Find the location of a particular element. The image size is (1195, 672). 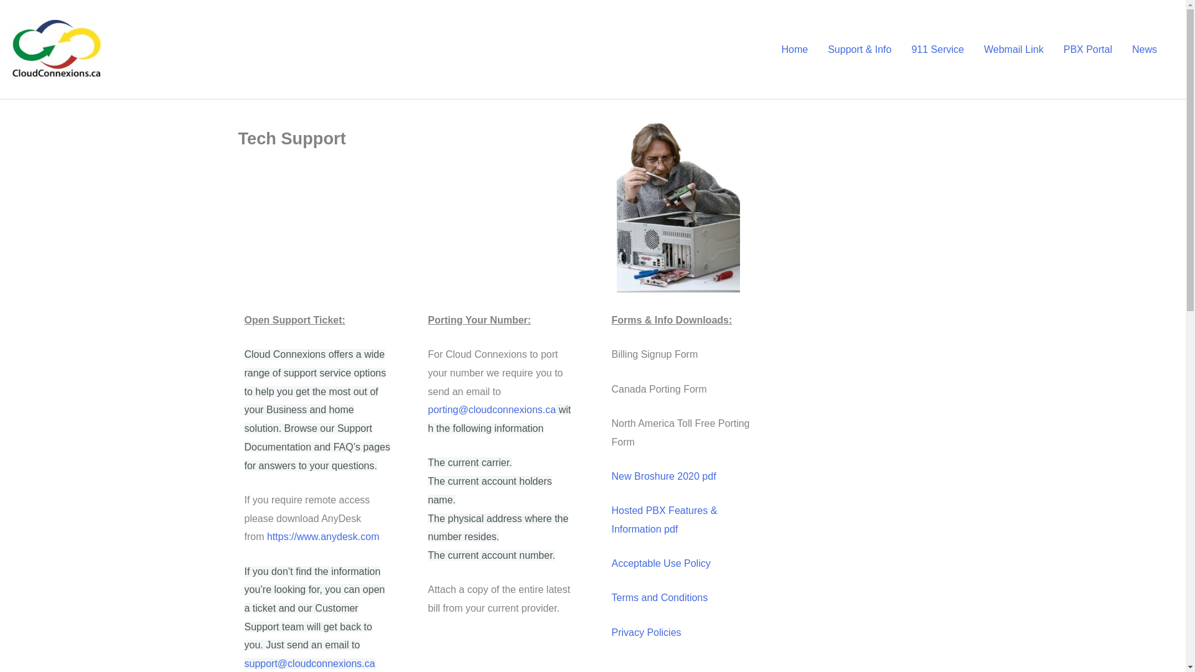

Webmail Link is located at coordinates (1013, 49).